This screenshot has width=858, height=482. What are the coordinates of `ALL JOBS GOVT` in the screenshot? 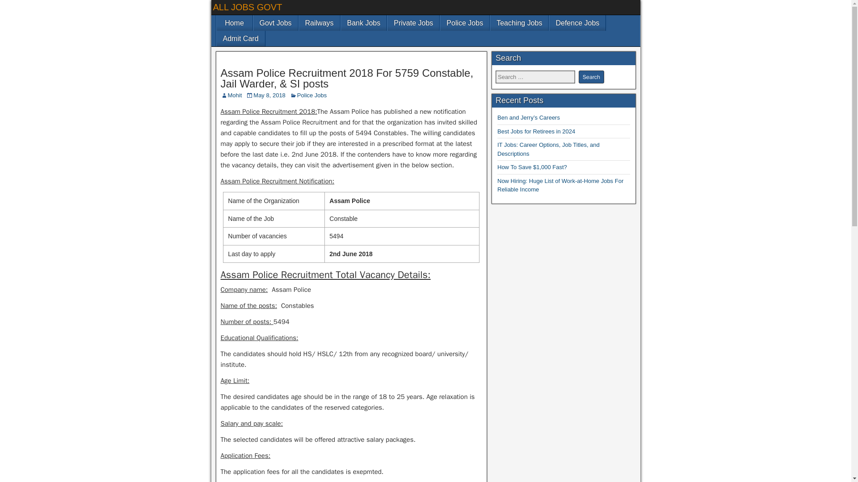 It's located at (248, 7).